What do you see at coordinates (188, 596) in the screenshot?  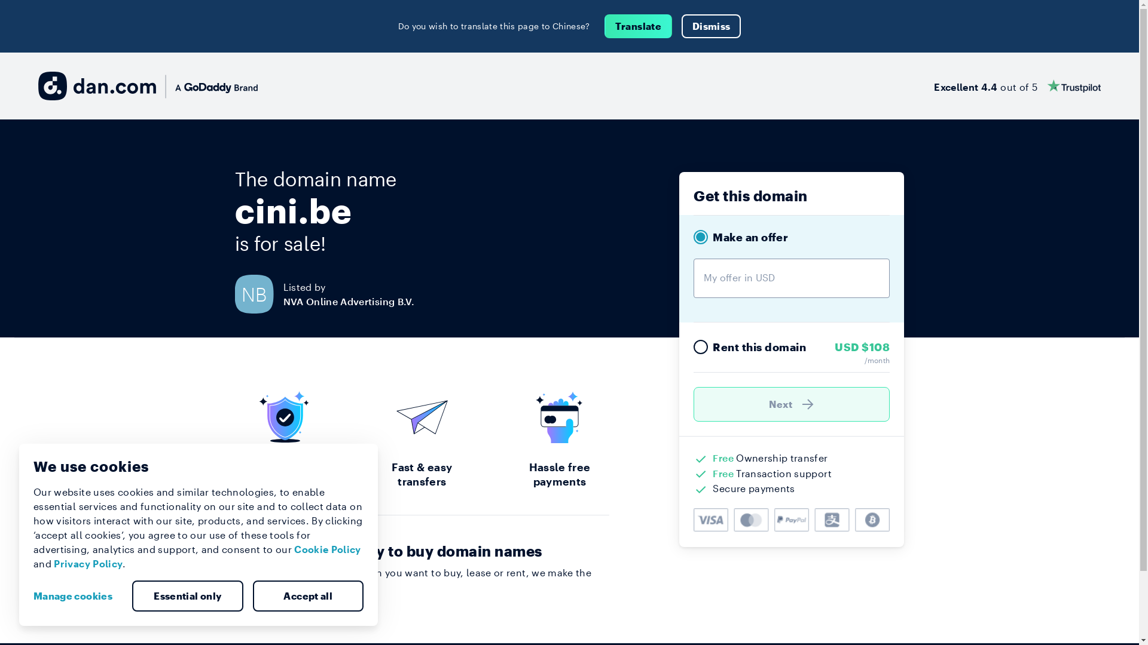 I see `Essential only` at bounding box center [188, 596].